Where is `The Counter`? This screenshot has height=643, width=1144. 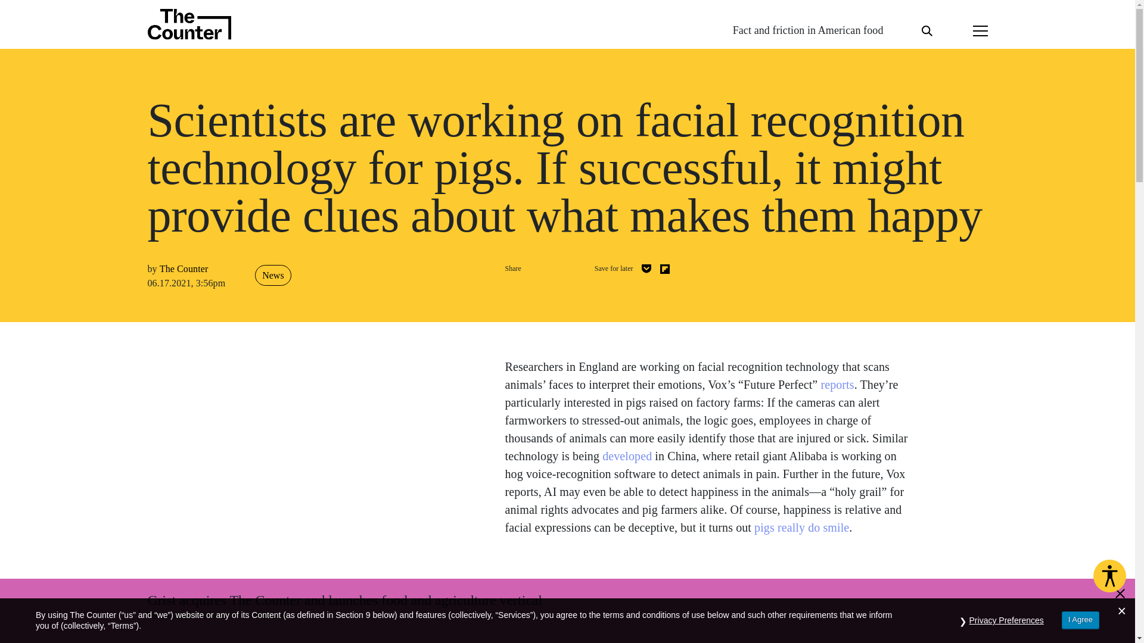
The Counter is located at coordinates (592, 641).